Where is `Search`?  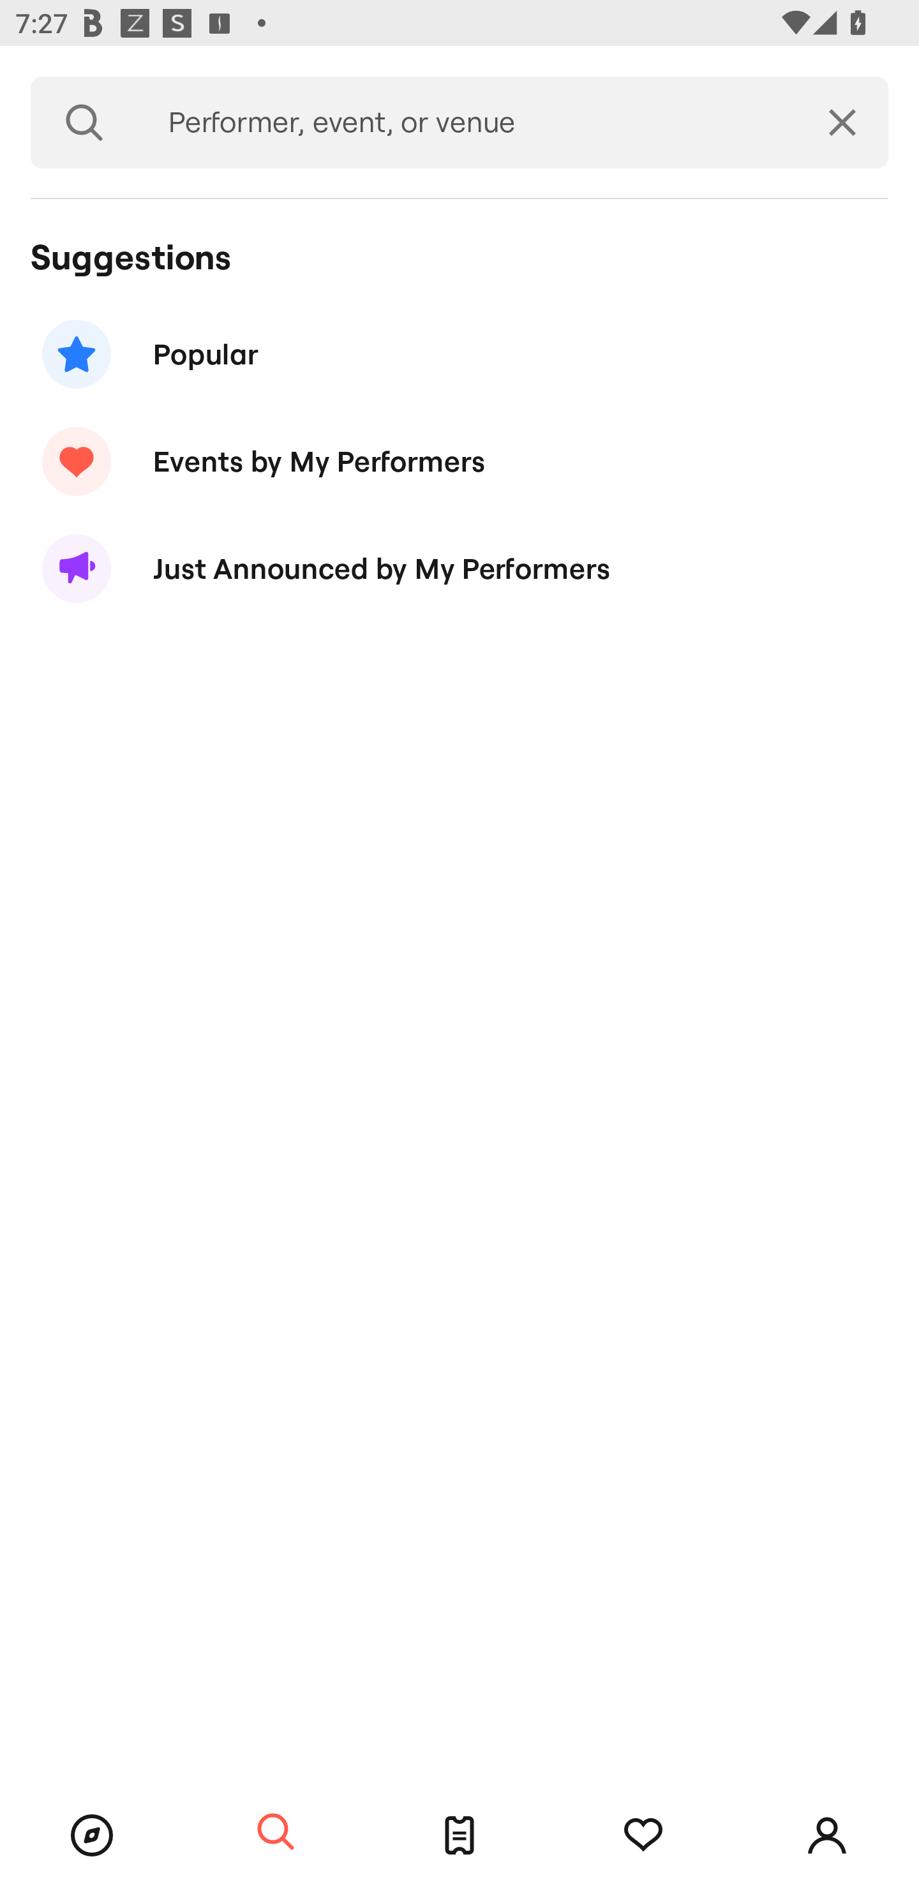 Search is located at coordinates (276, 1833).